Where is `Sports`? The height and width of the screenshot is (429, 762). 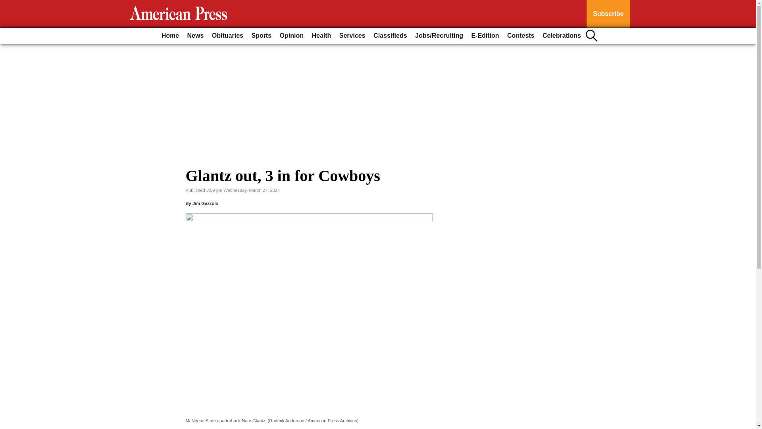 Sports is located at coordinates (261, 36).